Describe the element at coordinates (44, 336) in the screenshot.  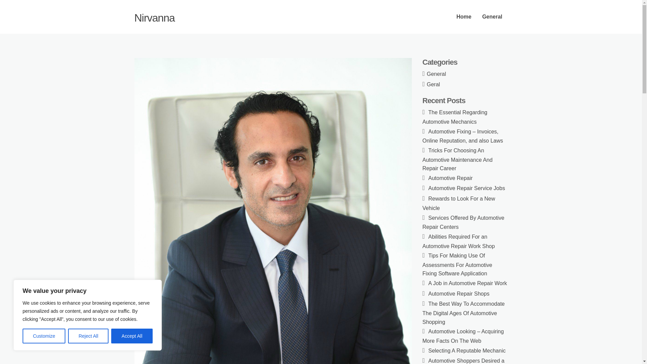
I see `Customize` at that location.